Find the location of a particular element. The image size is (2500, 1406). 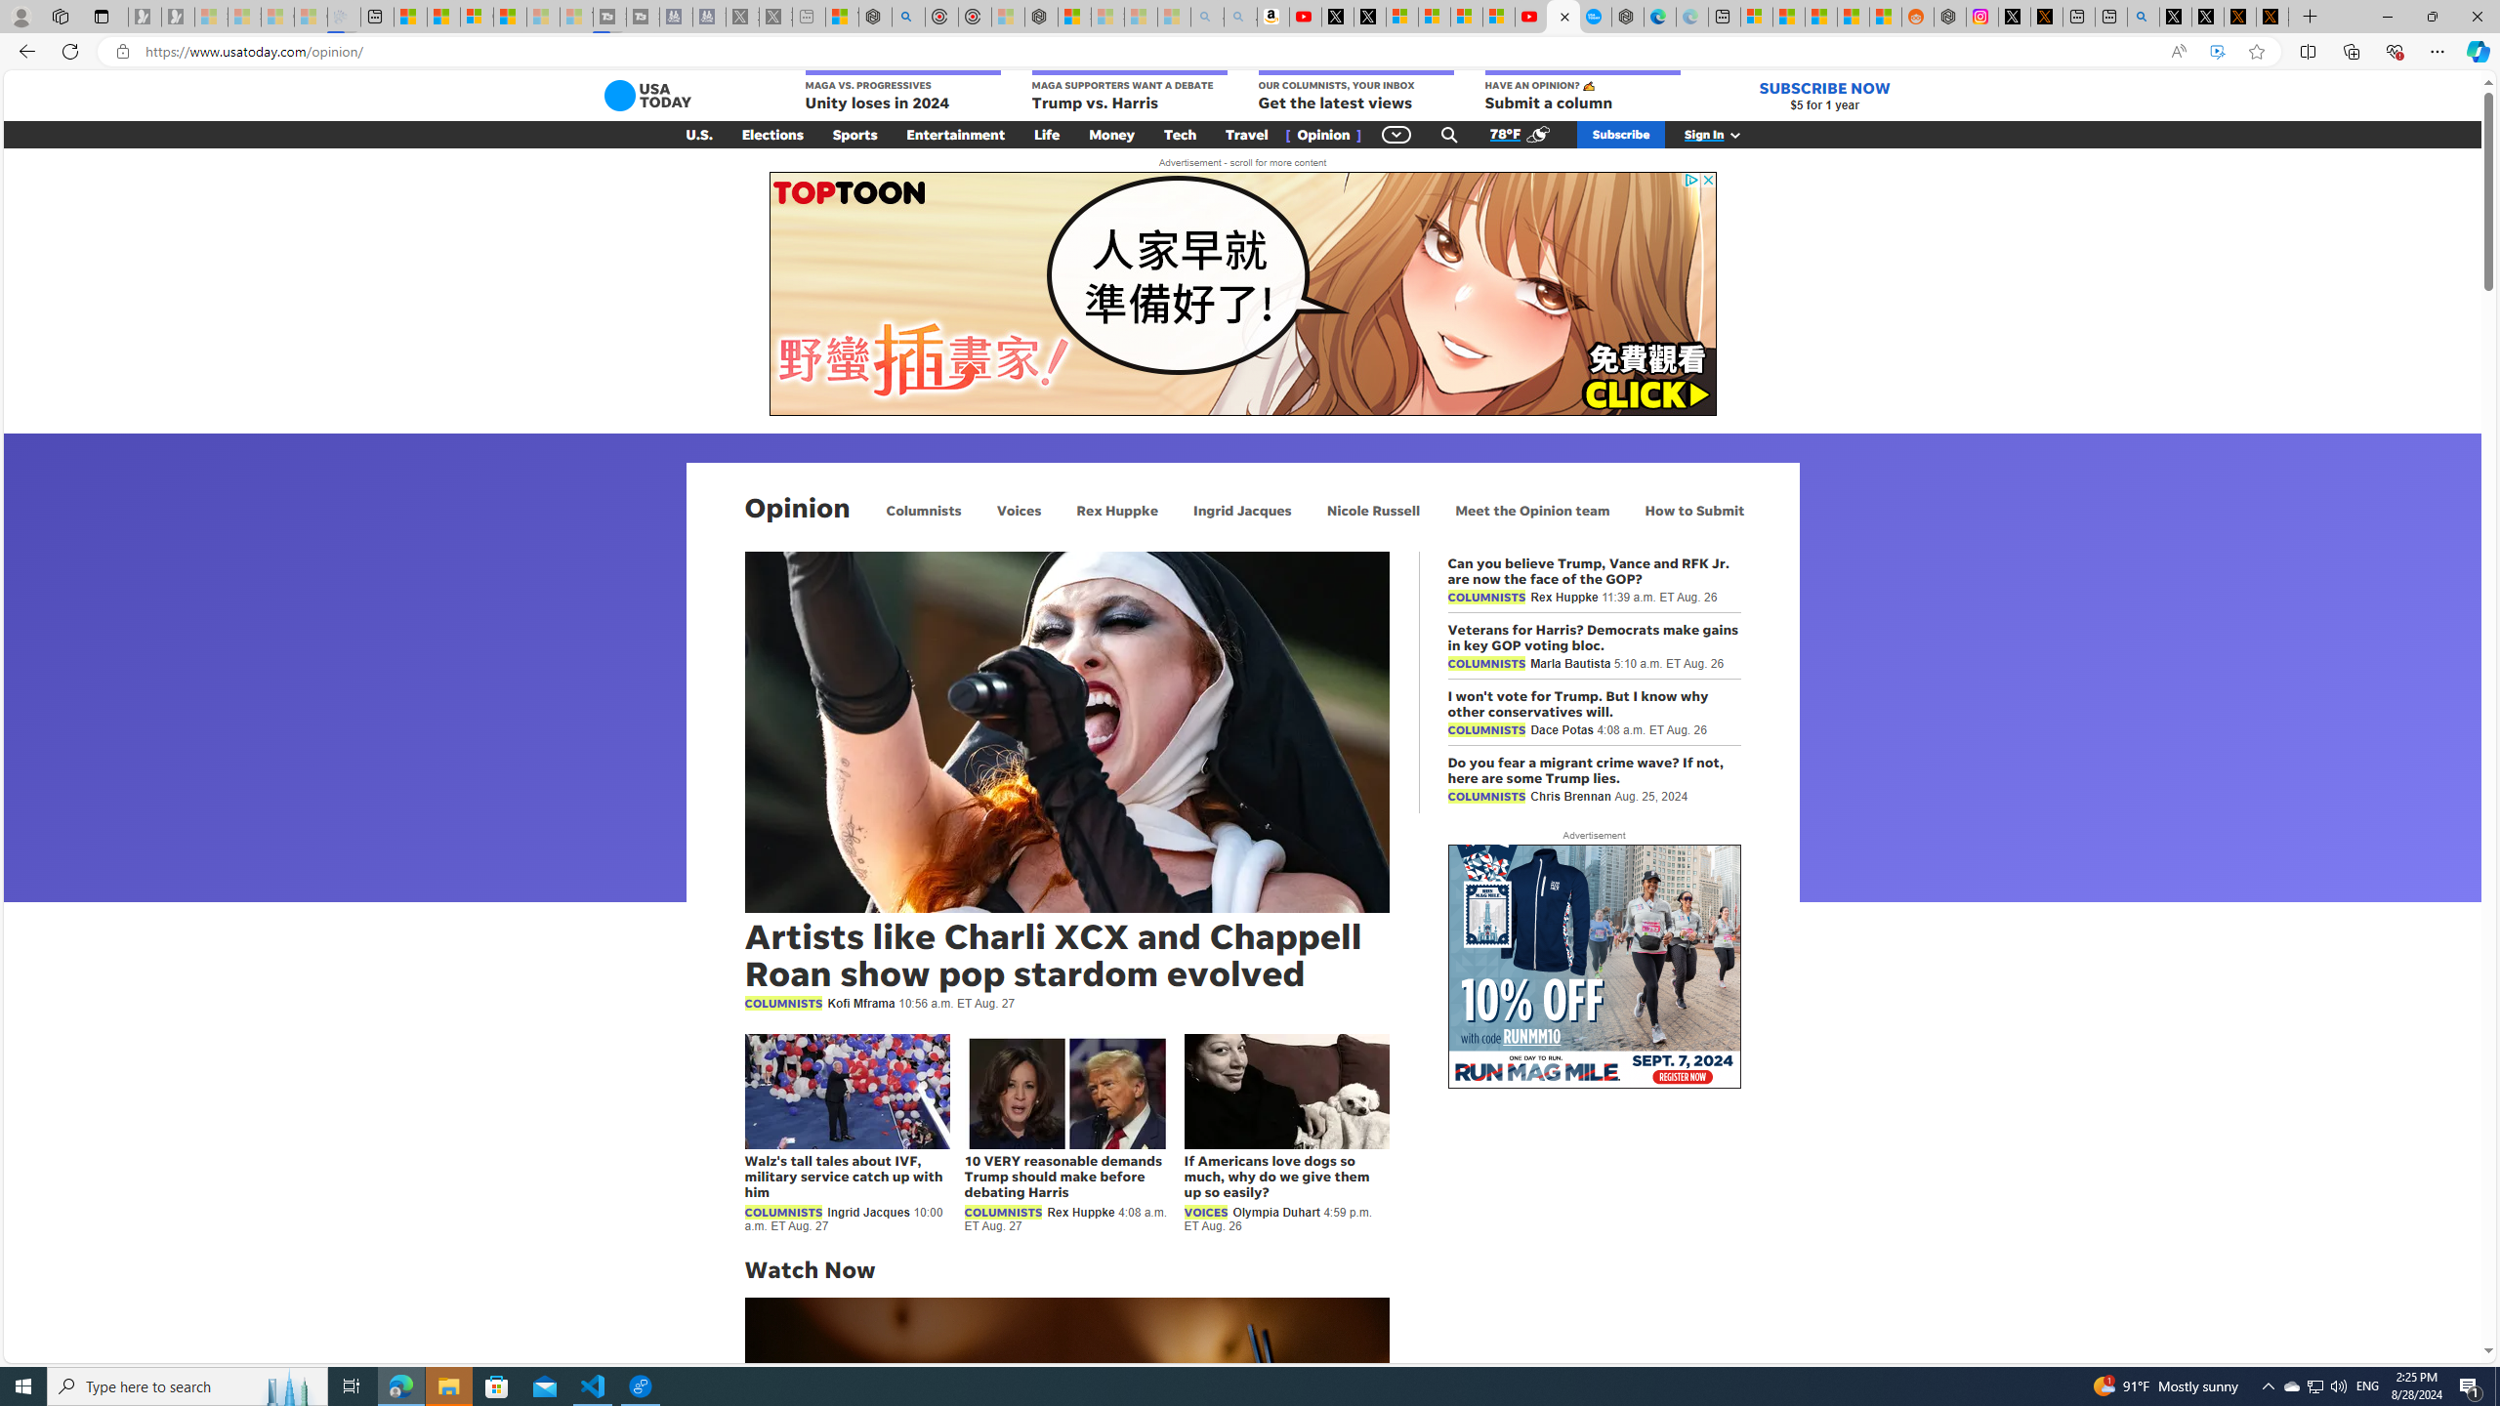

Voices is located at coordinates (1018, 510).